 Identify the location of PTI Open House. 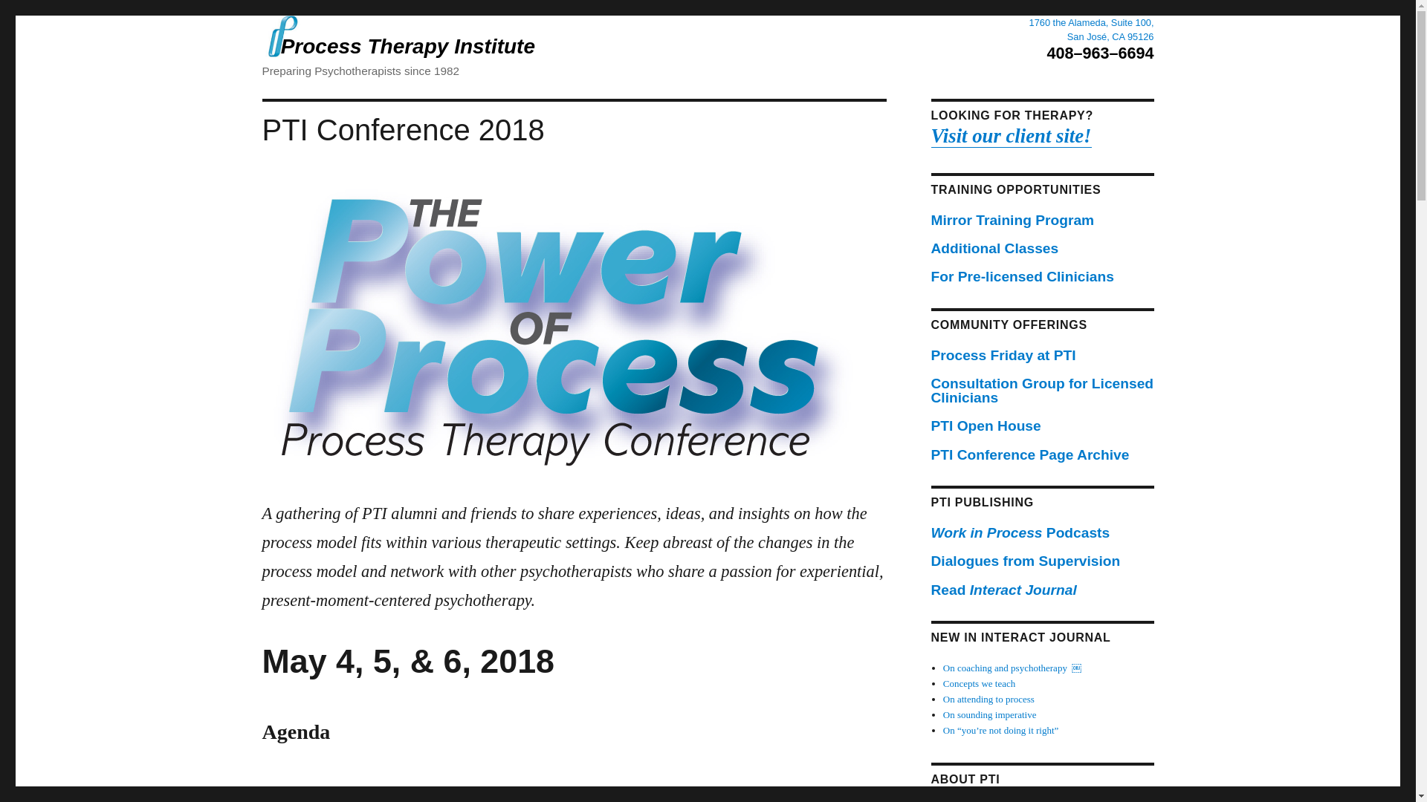
(985, 426).